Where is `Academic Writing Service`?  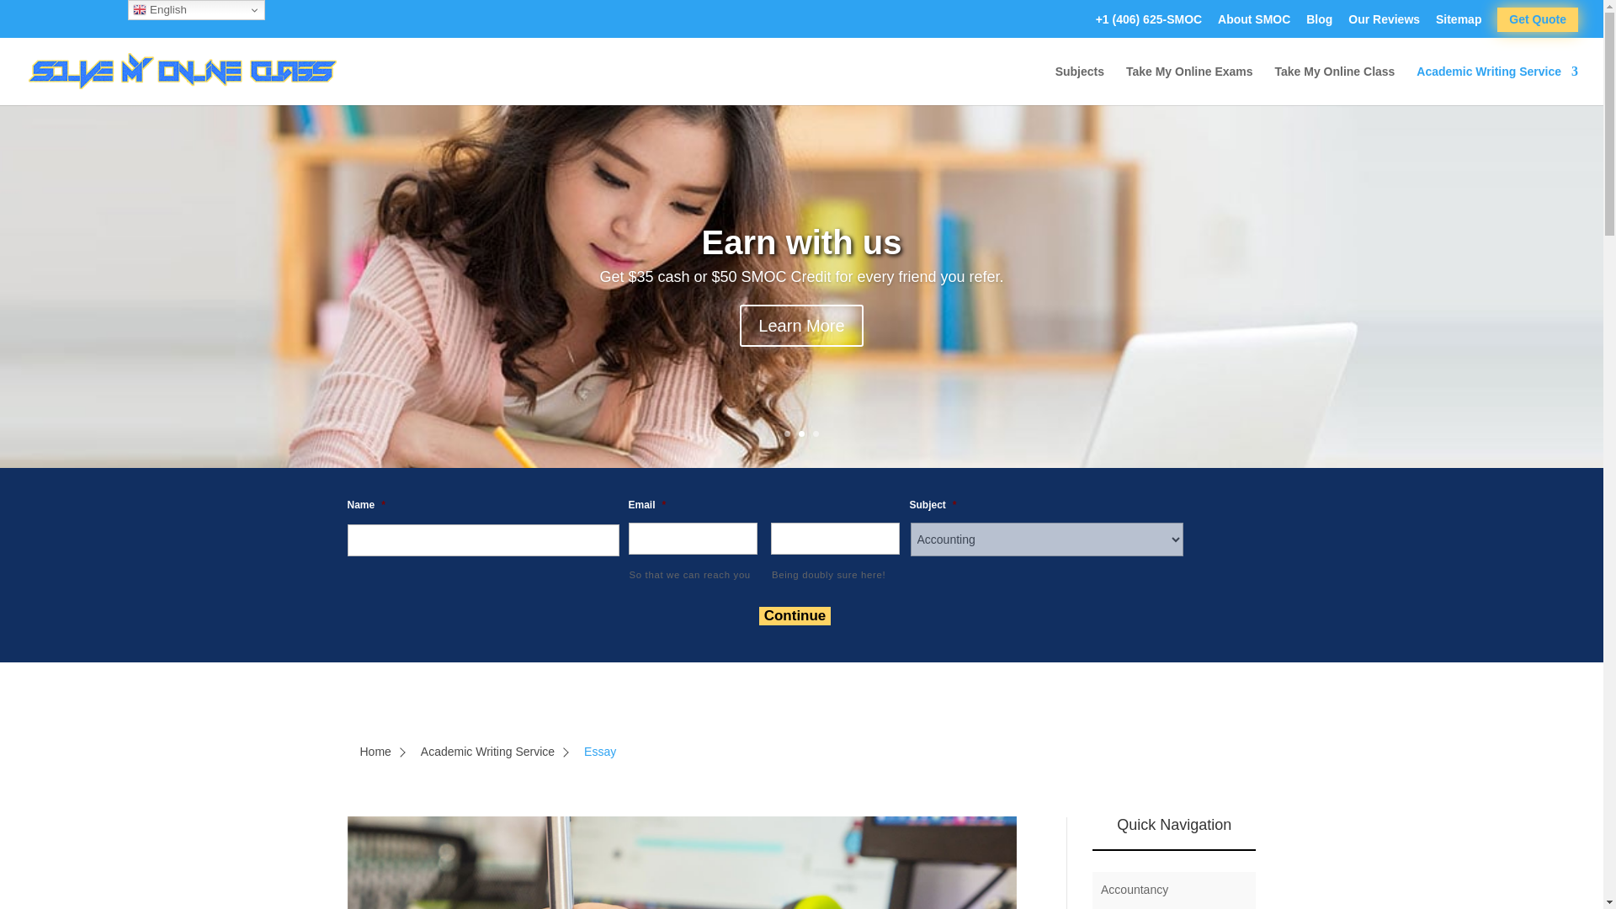
Academic Writing Service is located at coordinates (1497, 85).